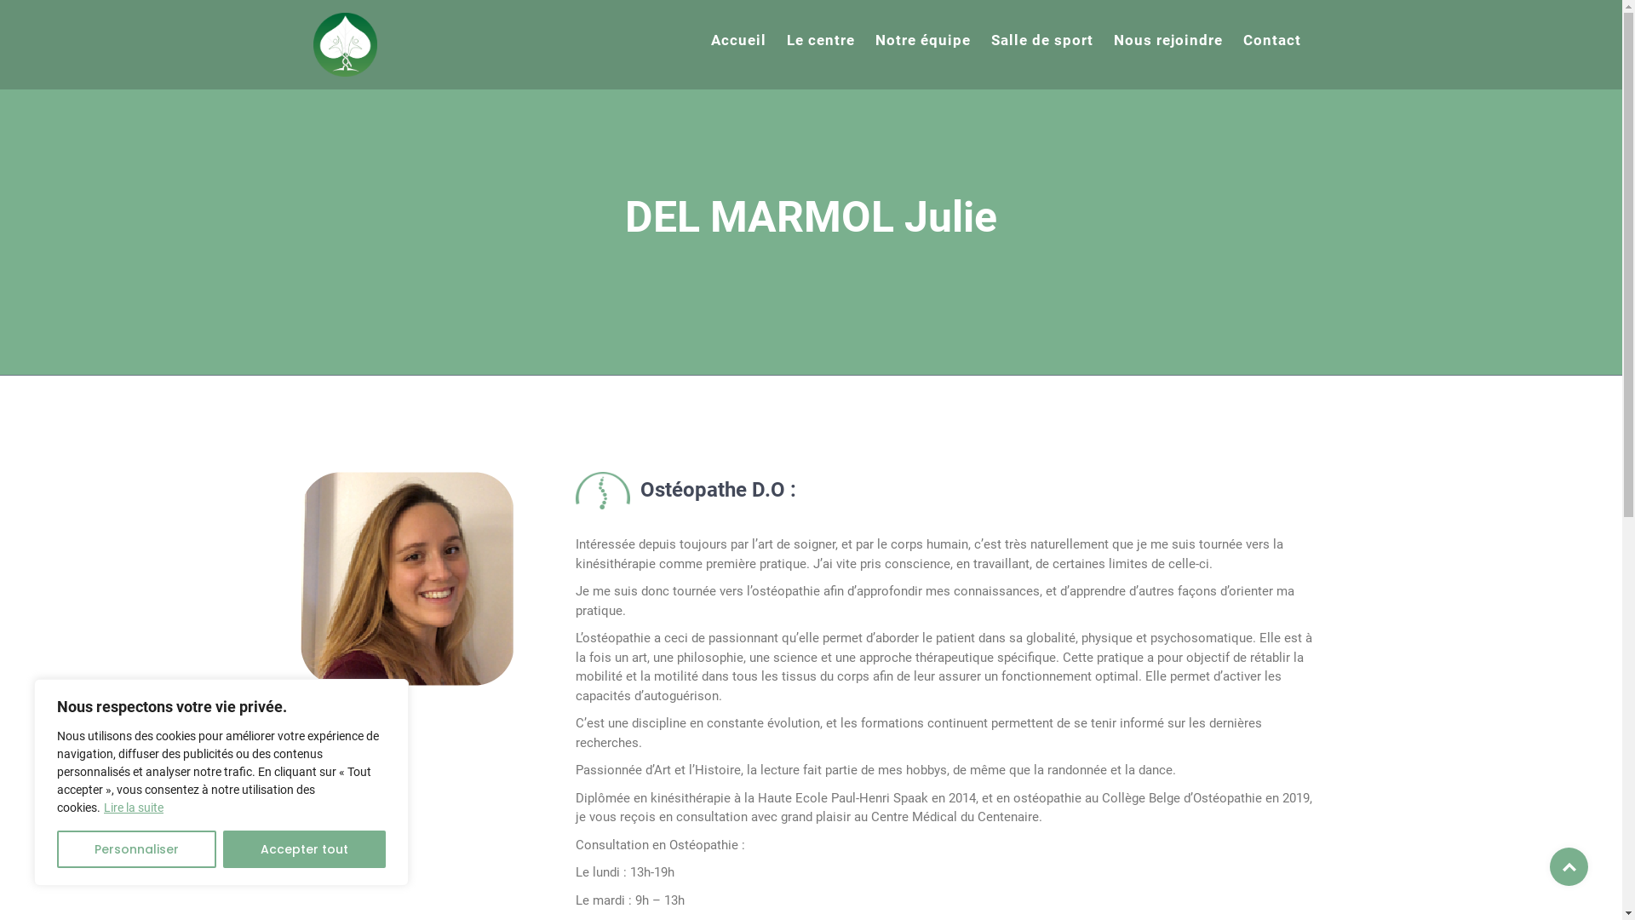 This screenshot has width=1635, height=920. Describe the element at coordinates (115, 20) in the screenshot. I see `Search` at that location.